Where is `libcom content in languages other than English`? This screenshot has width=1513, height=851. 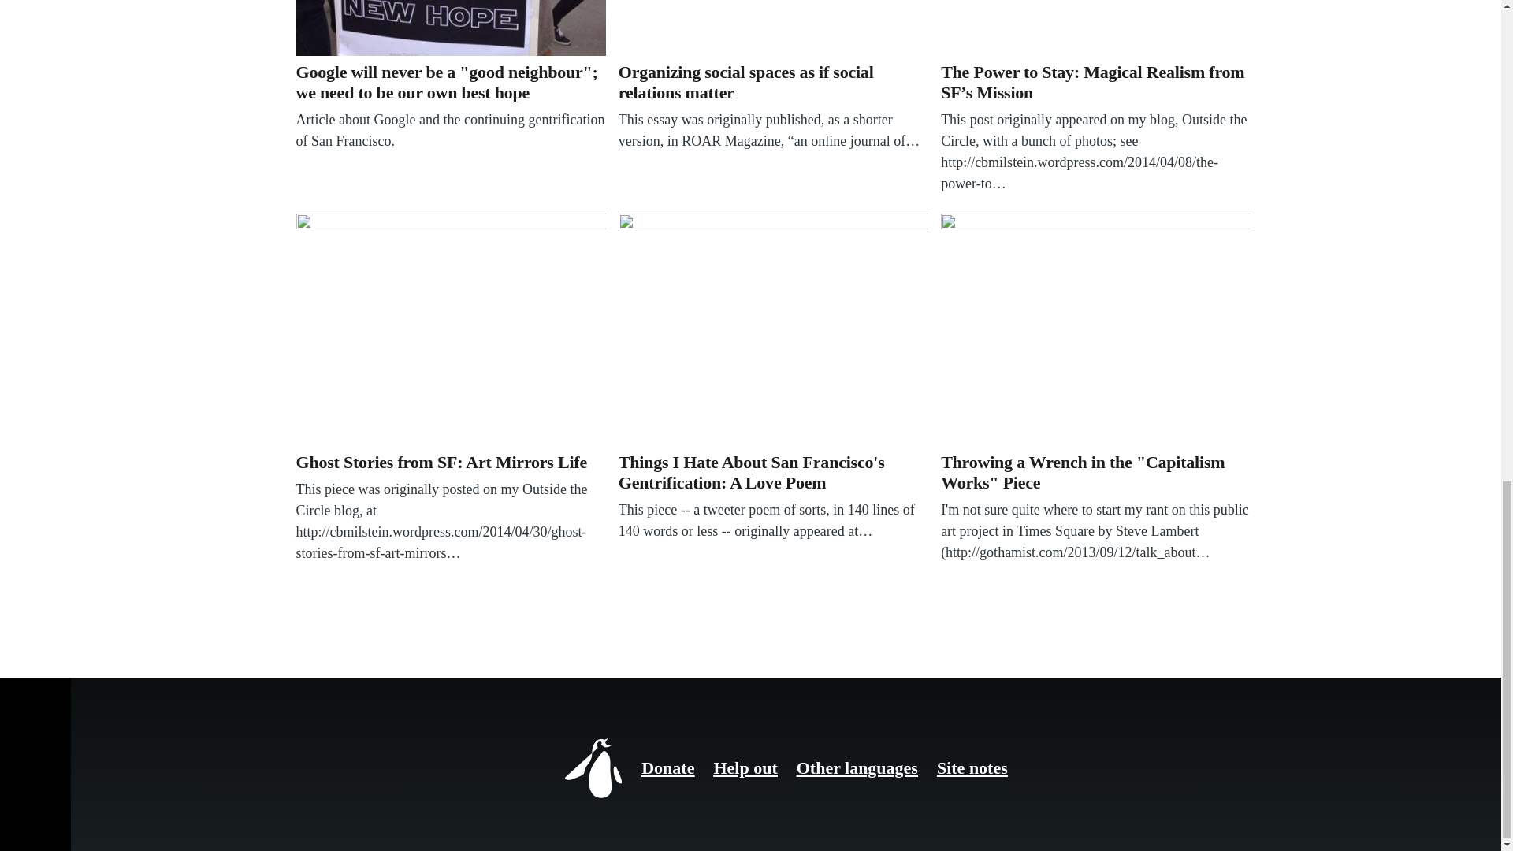
libcom content in languages other than English is located at coordinates (857, 767).